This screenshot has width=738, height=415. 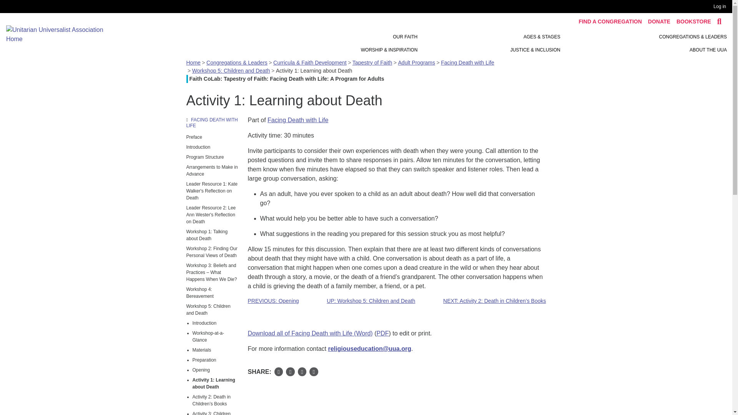 I want to click on BOOKSTORE, so click(x=693, y=22).